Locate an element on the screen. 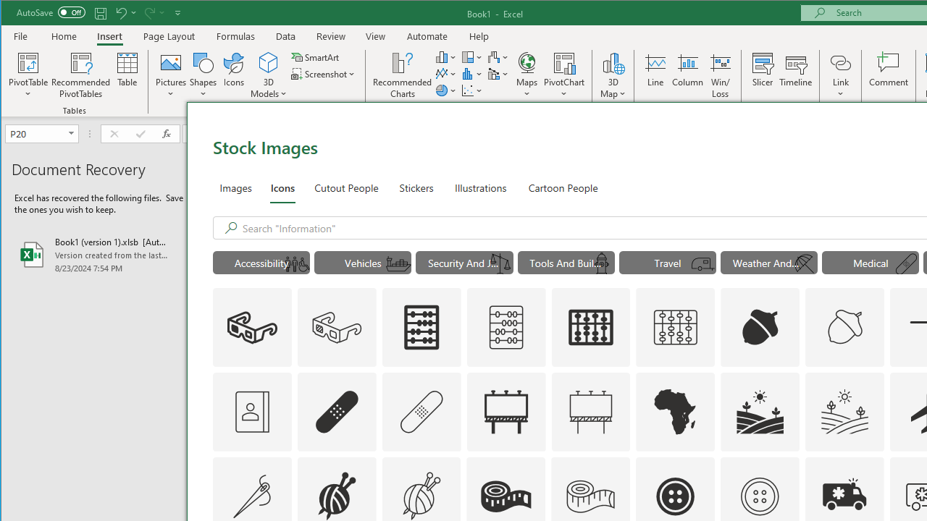 This screenshot has width=927, height=521. Pictures is located at coordinates (171, 75).